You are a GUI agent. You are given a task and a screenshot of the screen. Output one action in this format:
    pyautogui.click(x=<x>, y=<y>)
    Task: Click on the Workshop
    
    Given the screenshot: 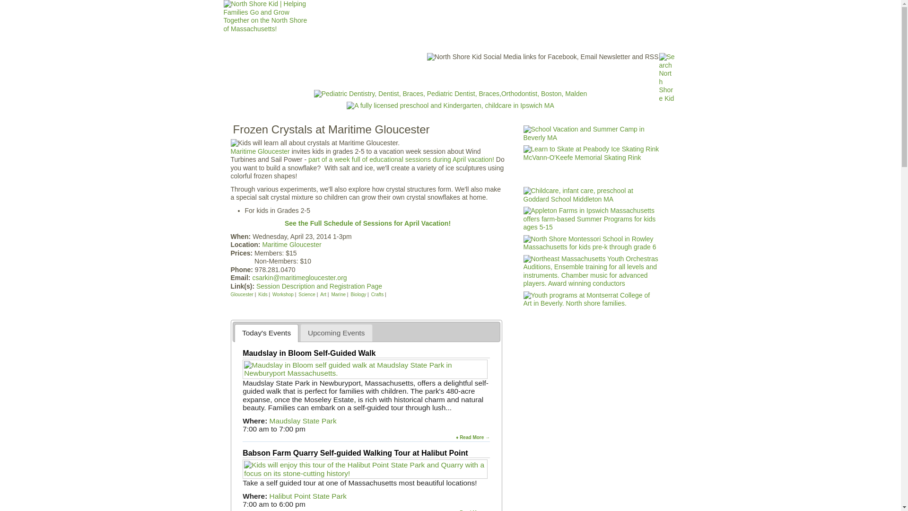 What is the action you would take?
    pyautogui.click(x=283, y=294)
    